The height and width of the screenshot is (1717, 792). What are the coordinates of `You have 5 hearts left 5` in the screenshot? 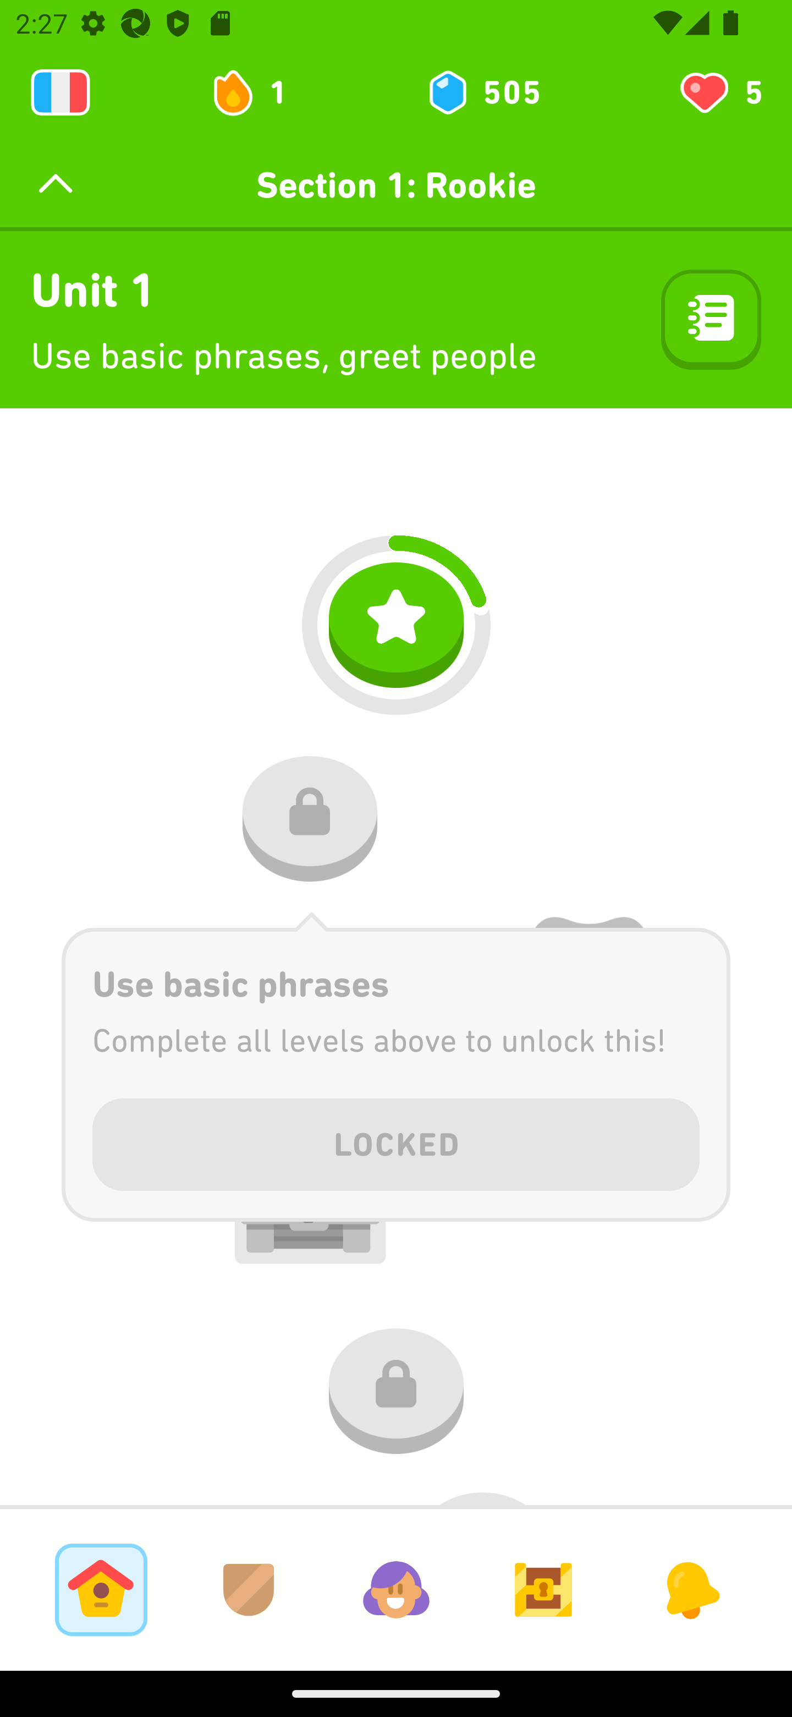 It's located at (719, 92).